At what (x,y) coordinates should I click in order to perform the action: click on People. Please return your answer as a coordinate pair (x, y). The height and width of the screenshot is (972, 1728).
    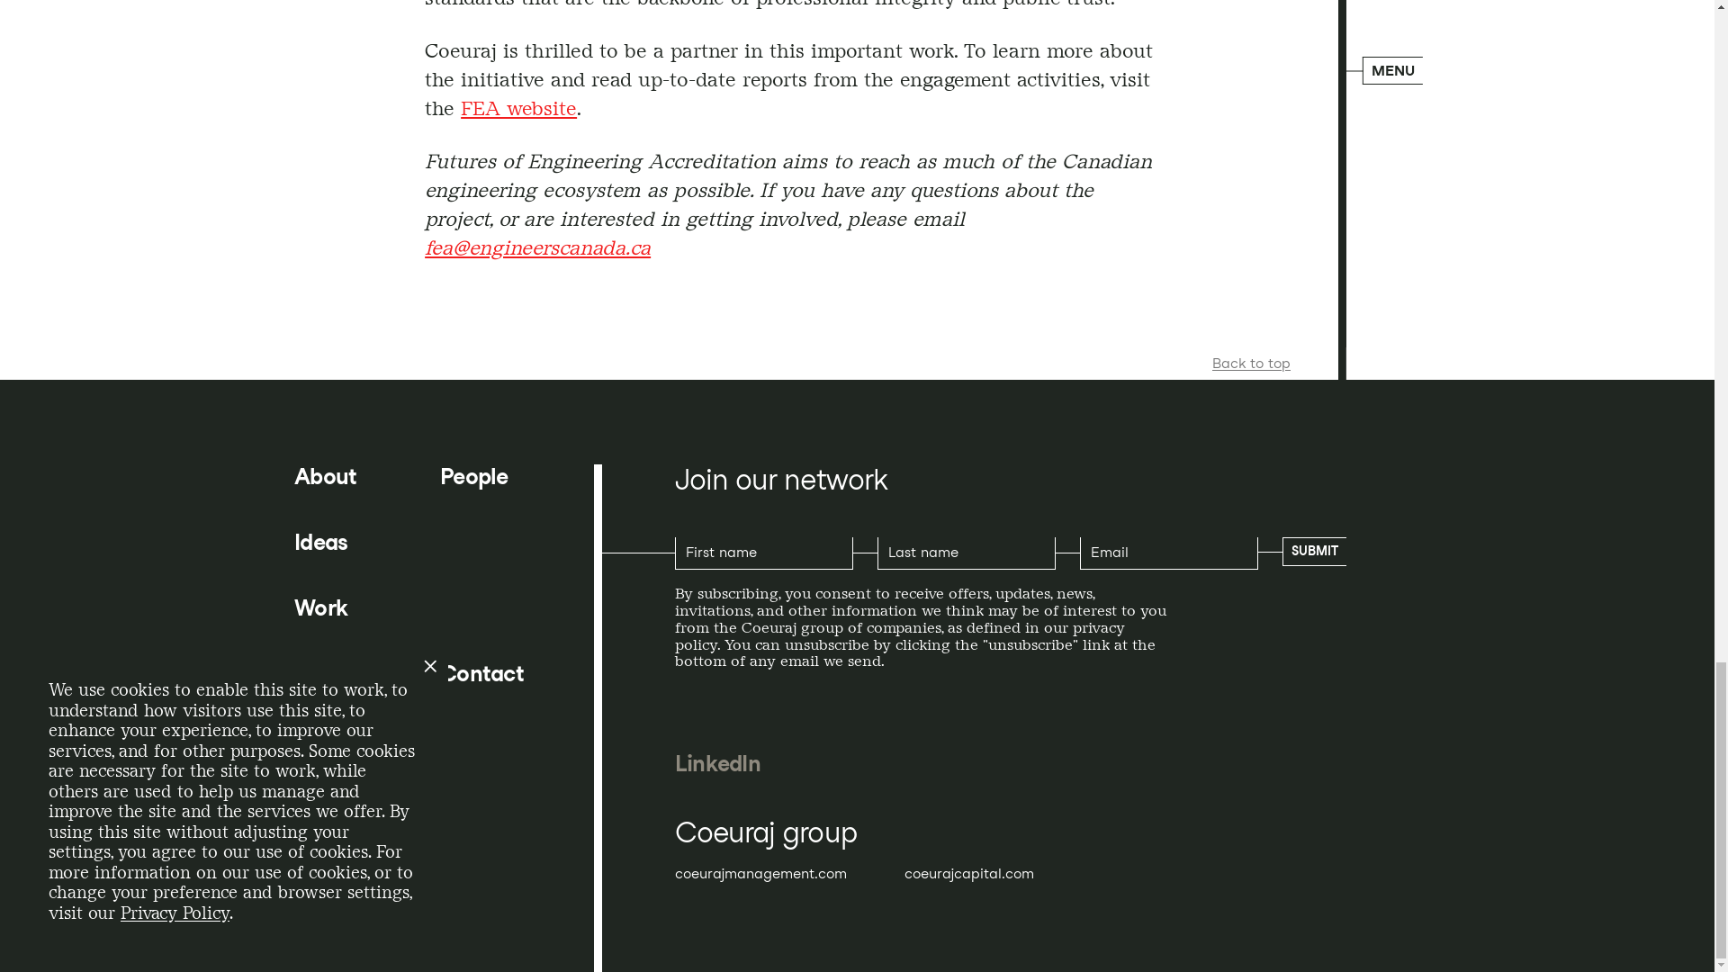
    Looking at the image, I should click on (473, 477).